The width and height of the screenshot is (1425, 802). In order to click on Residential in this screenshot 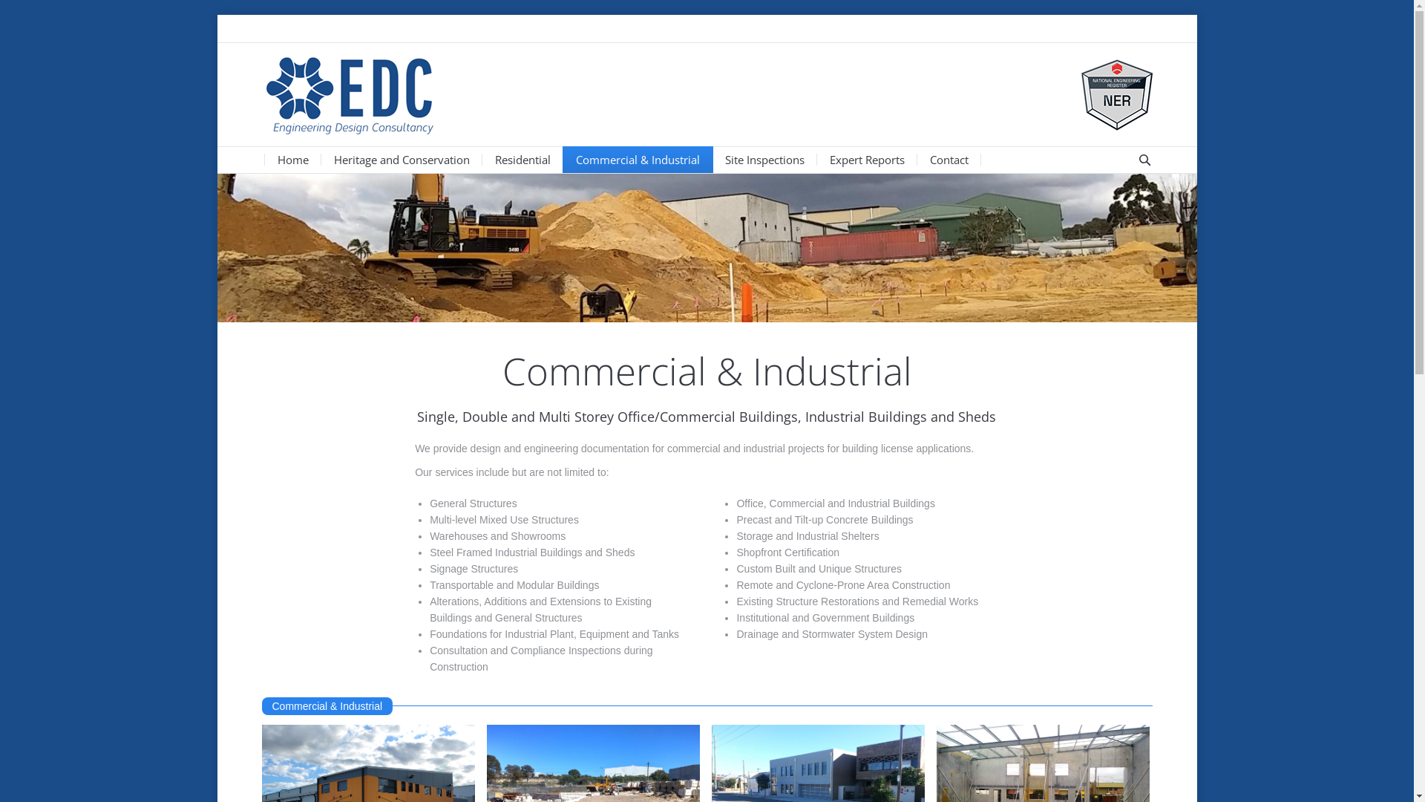, I will do `click(522, 160)`.